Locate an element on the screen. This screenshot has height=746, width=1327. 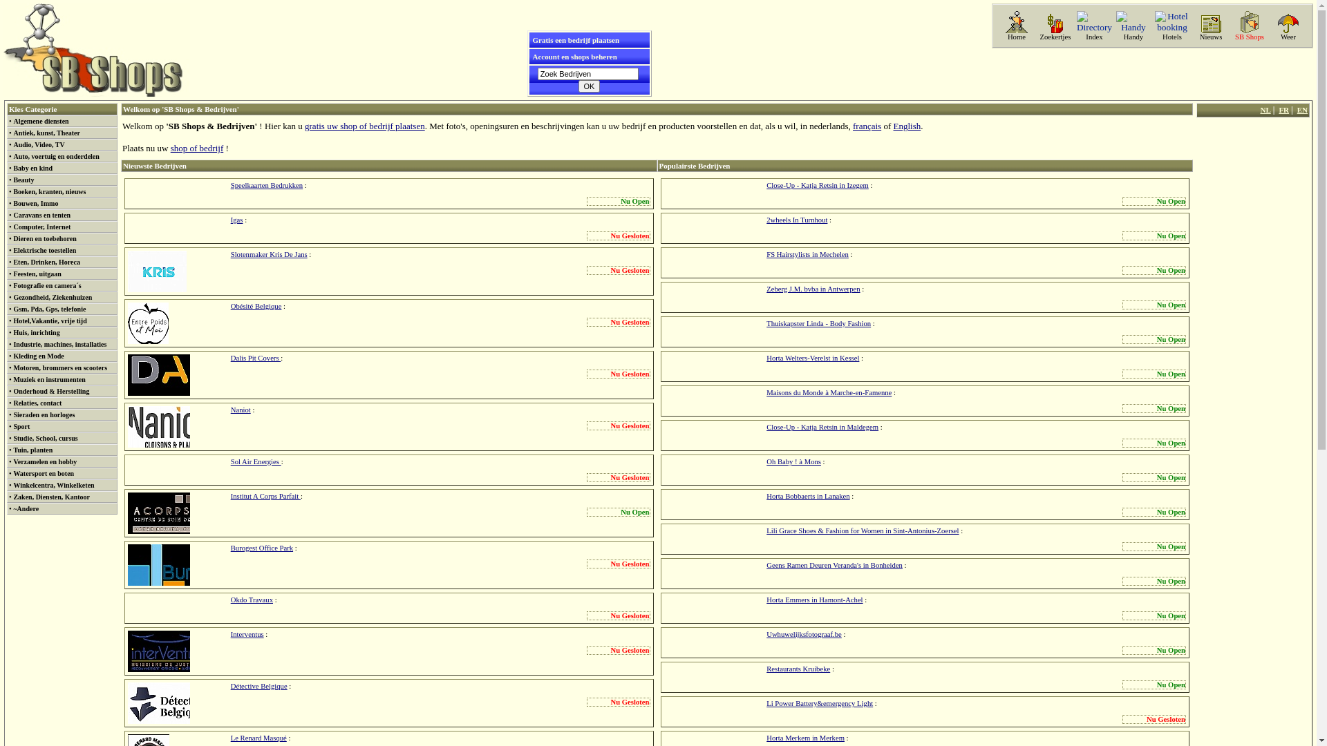
Algemene diensten is located at coordinates (41, 122).